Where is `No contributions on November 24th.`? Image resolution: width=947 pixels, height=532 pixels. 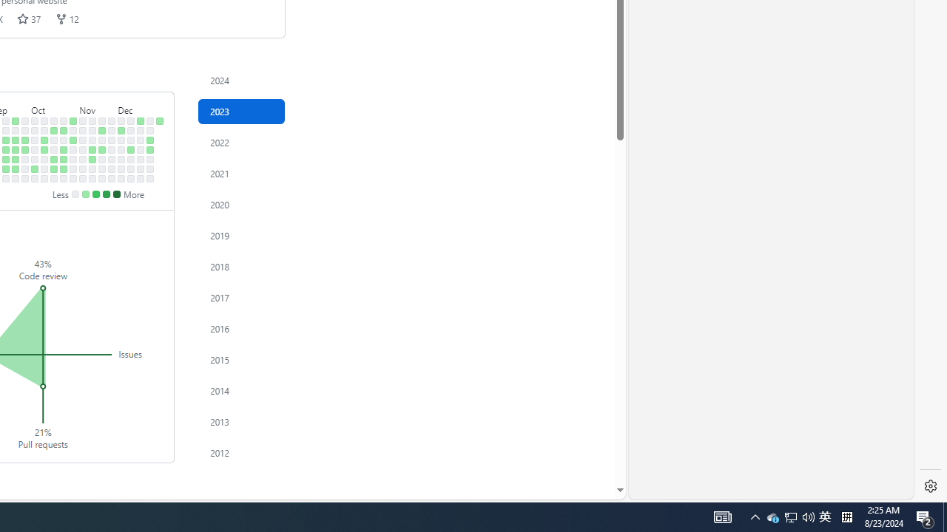 No contributions on November 24th. is located at coordinates (102, 168).